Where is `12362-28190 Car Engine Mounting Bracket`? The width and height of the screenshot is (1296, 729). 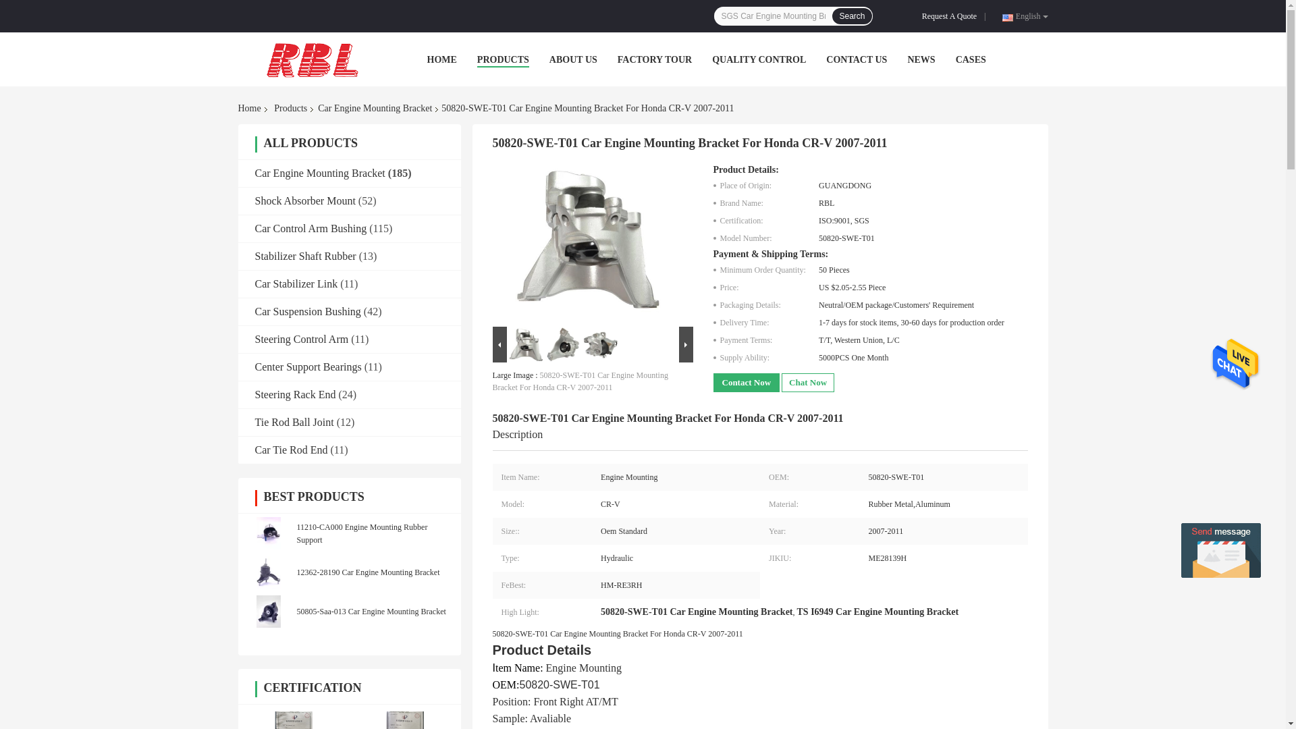 12362-28190 Car Engine Mounting Bracket is located at coordinates (369, 572).